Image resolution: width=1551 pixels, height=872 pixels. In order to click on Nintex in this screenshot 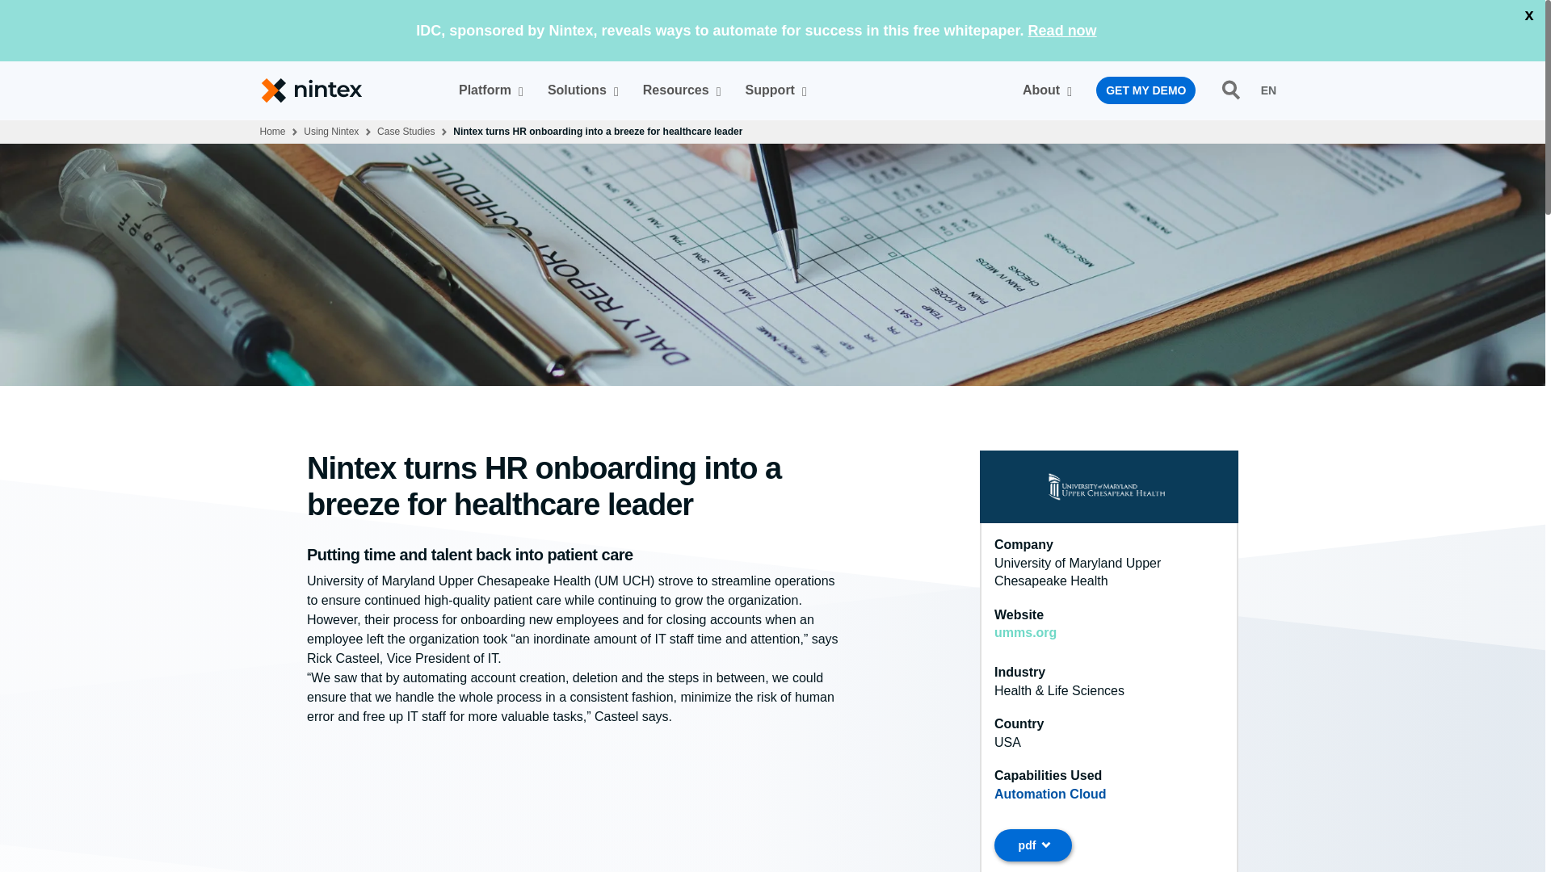, I will do `click(1267, 90)`.